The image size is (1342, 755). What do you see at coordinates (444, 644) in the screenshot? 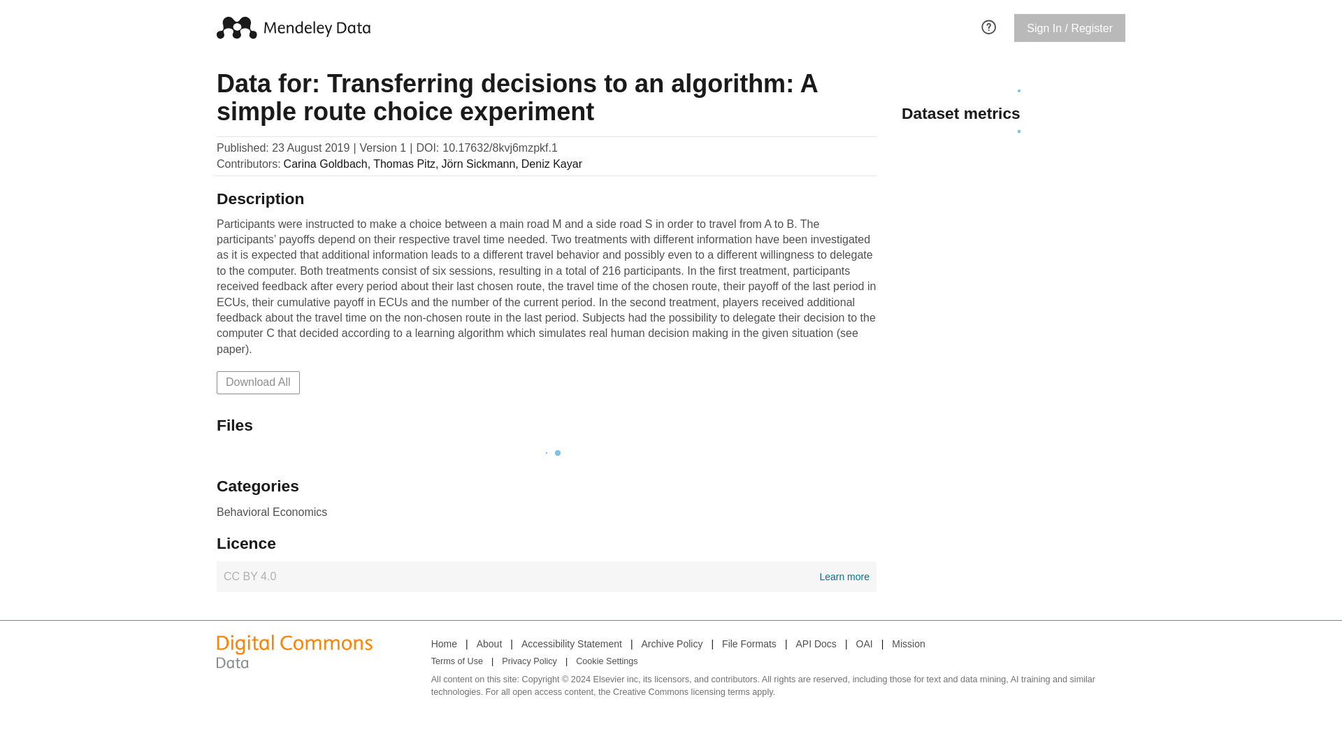
I see `Home` at bounding box center [444, 644].